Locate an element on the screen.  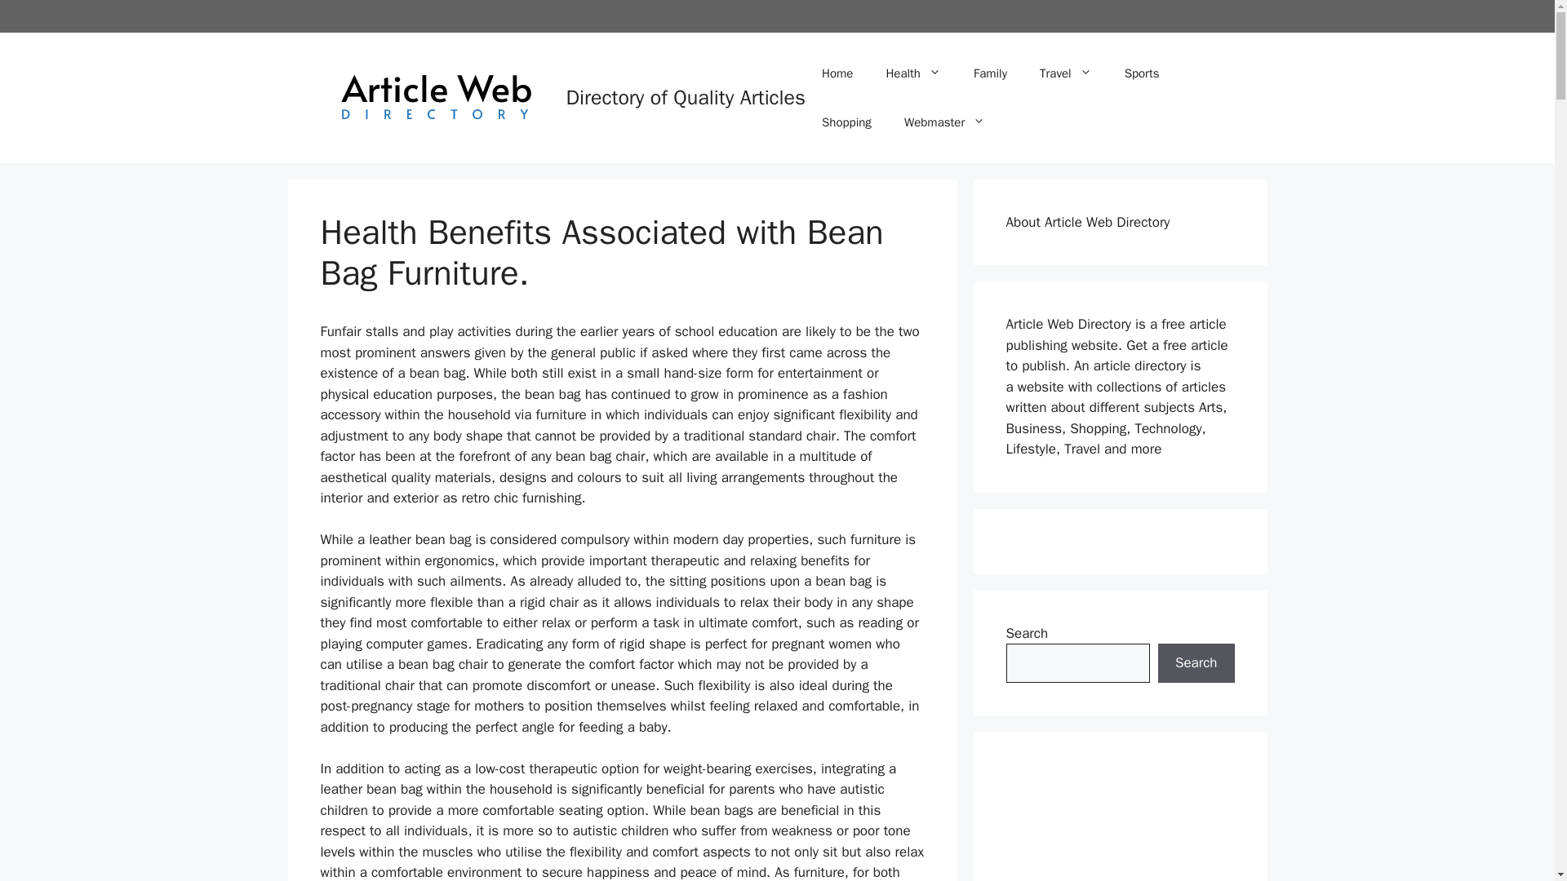
Directory of Quality Articles is located at coordinates (686, 97).